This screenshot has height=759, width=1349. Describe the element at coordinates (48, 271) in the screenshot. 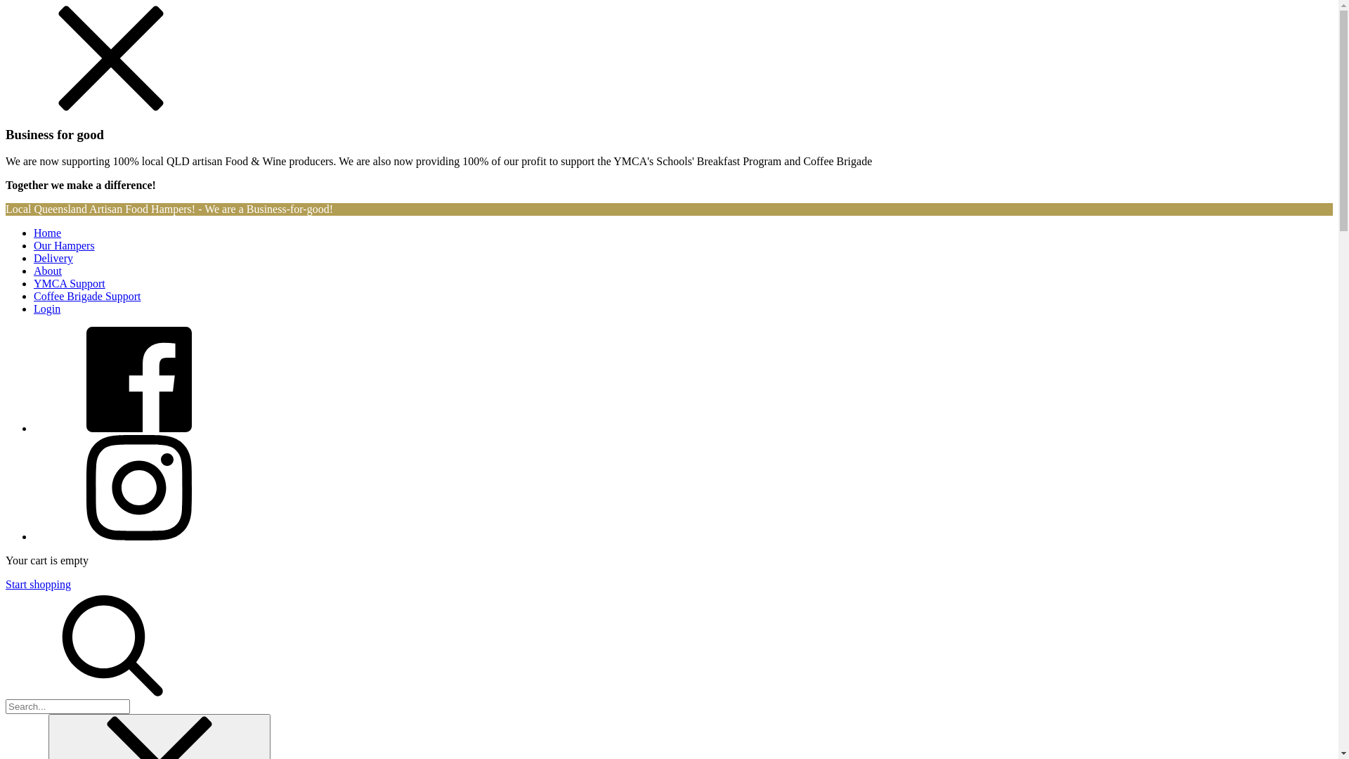

I see `About` at that location.